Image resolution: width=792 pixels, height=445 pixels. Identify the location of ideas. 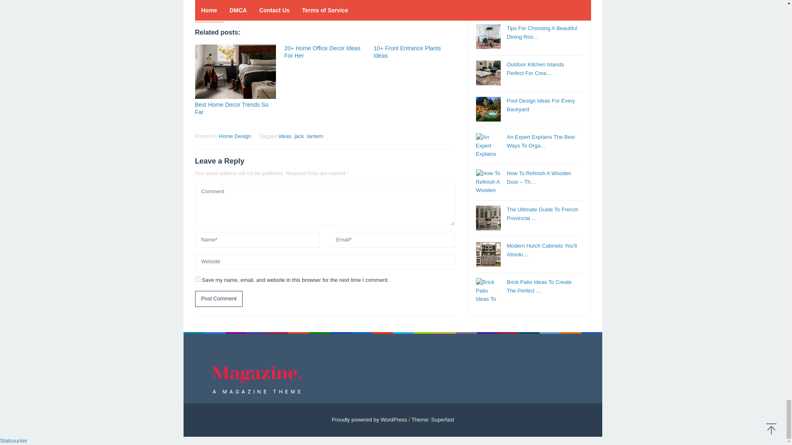
(285, 136).